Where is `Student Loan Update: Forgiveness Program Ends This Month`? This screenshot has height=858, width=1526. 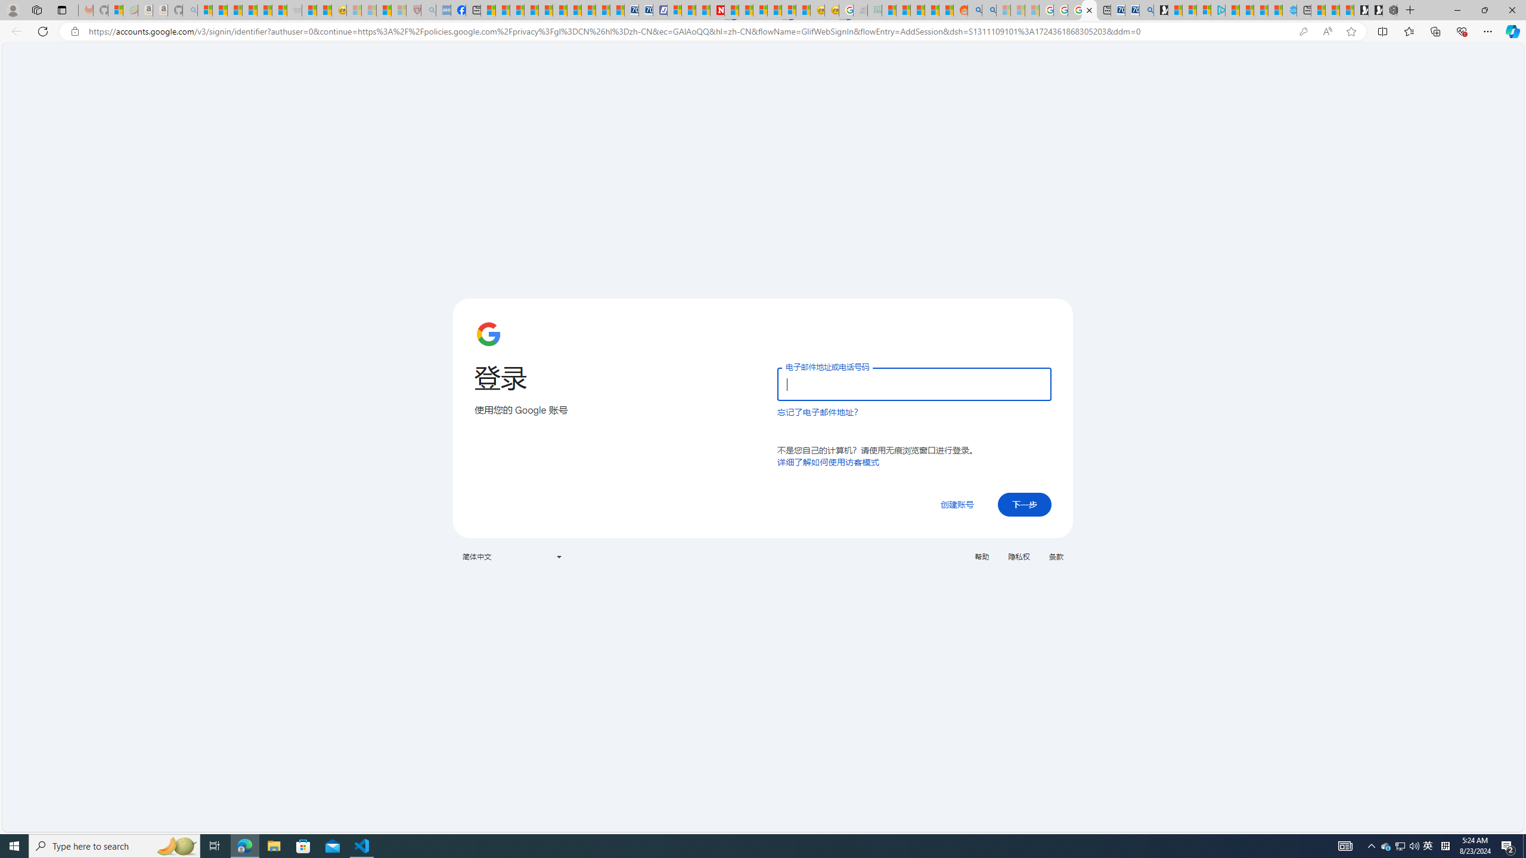 Student Loan Update: Forgiveness Program Ends This Month is located at coordinates (932, 10).